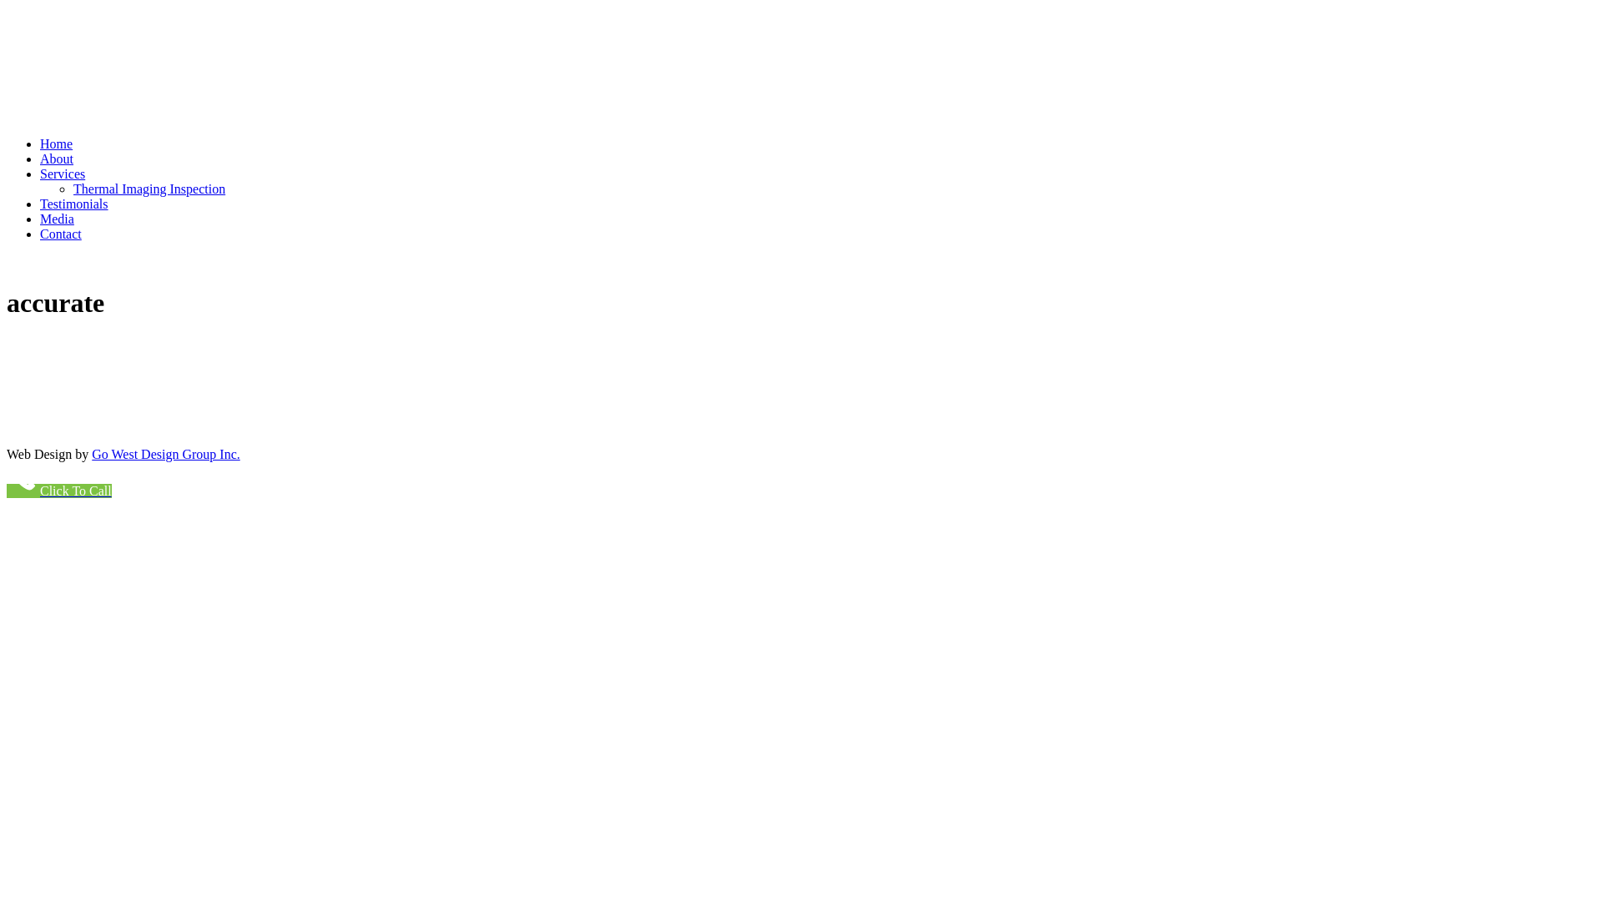 The height and width of the screenshot is (901, 1602). Describe the element at coordinates (59, 491) in the screenshot. I see `Click To Call` at that location.